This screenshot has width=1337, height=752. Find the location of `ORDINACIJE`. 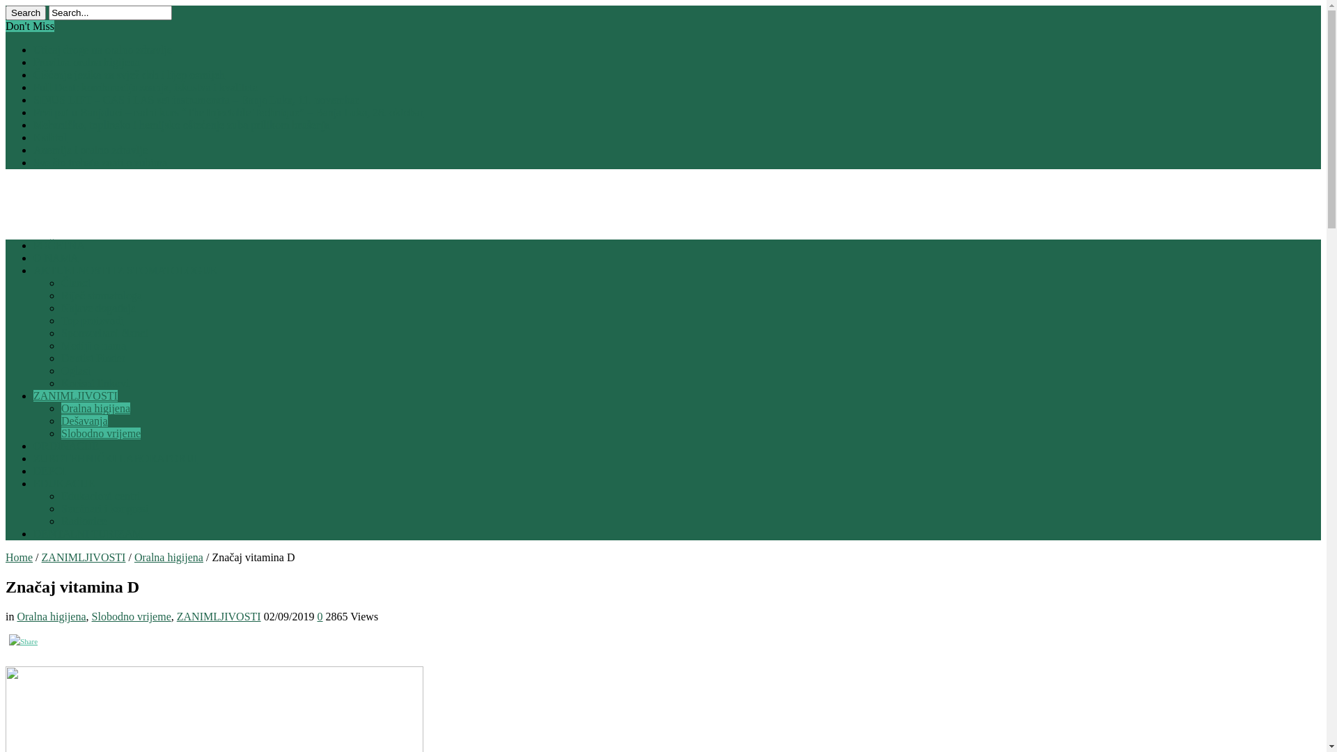

ORDINACIJE is located at coordinates (66, 446).